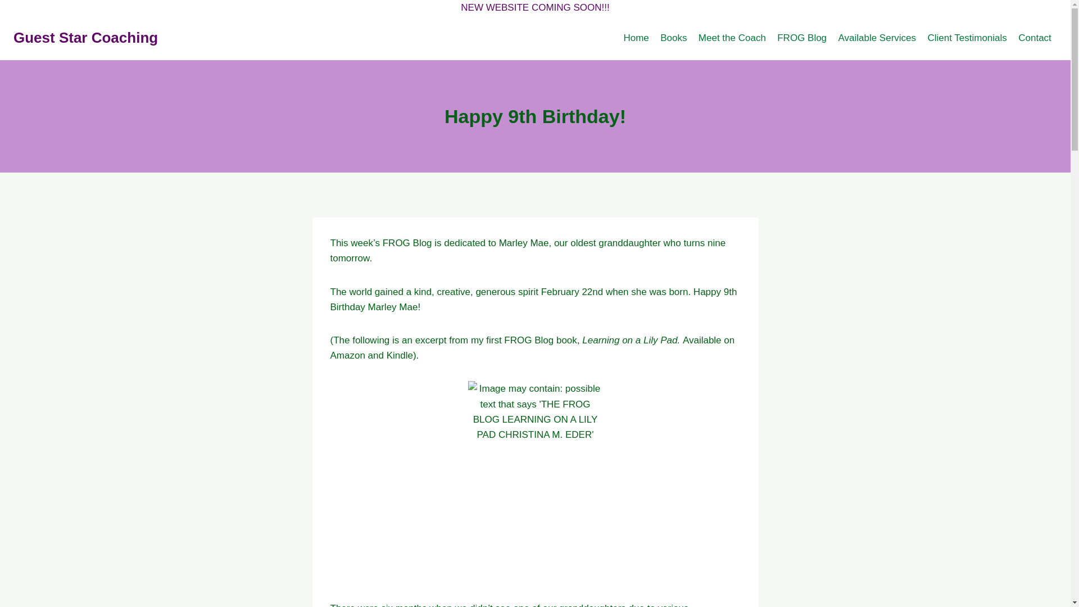 The image size is (1079, 607). What do you see at coordinates (877, 37) in the screenshot?
I see `Available Services` at bounding box center [877, 37].